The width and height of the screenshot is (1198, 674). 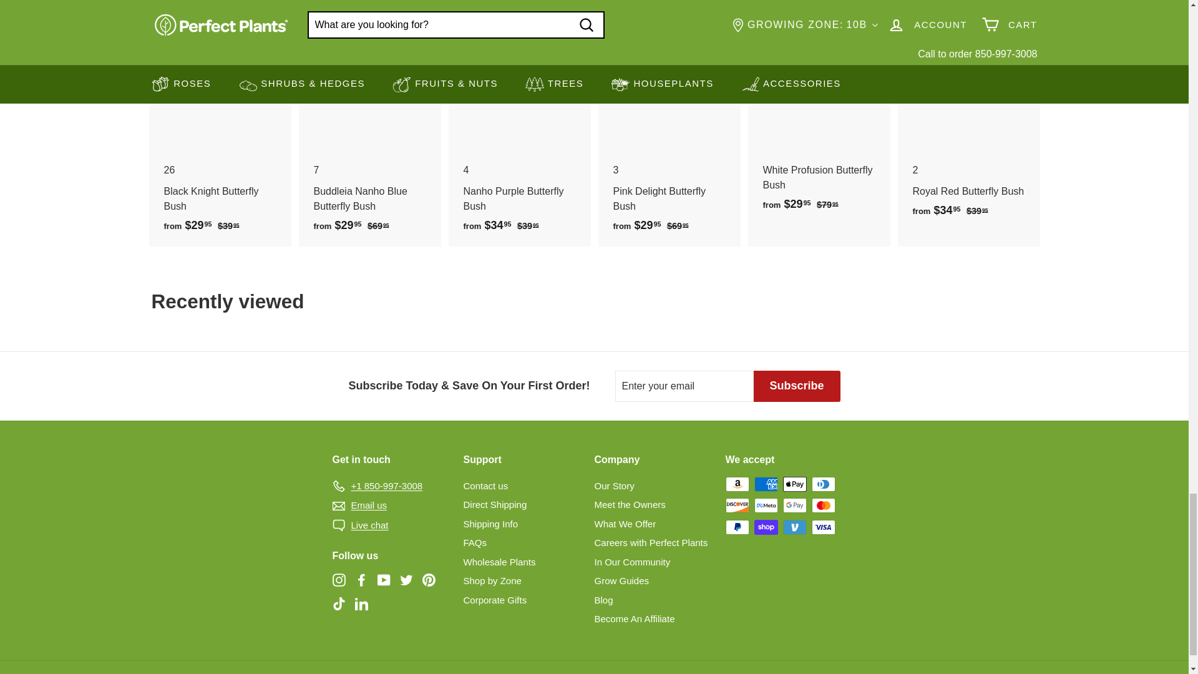 What do you see at coordinates (383, 580) in the screenshot?
I see `Perfect Plants Nursery on YouTube` at bounding box center [383, 580].